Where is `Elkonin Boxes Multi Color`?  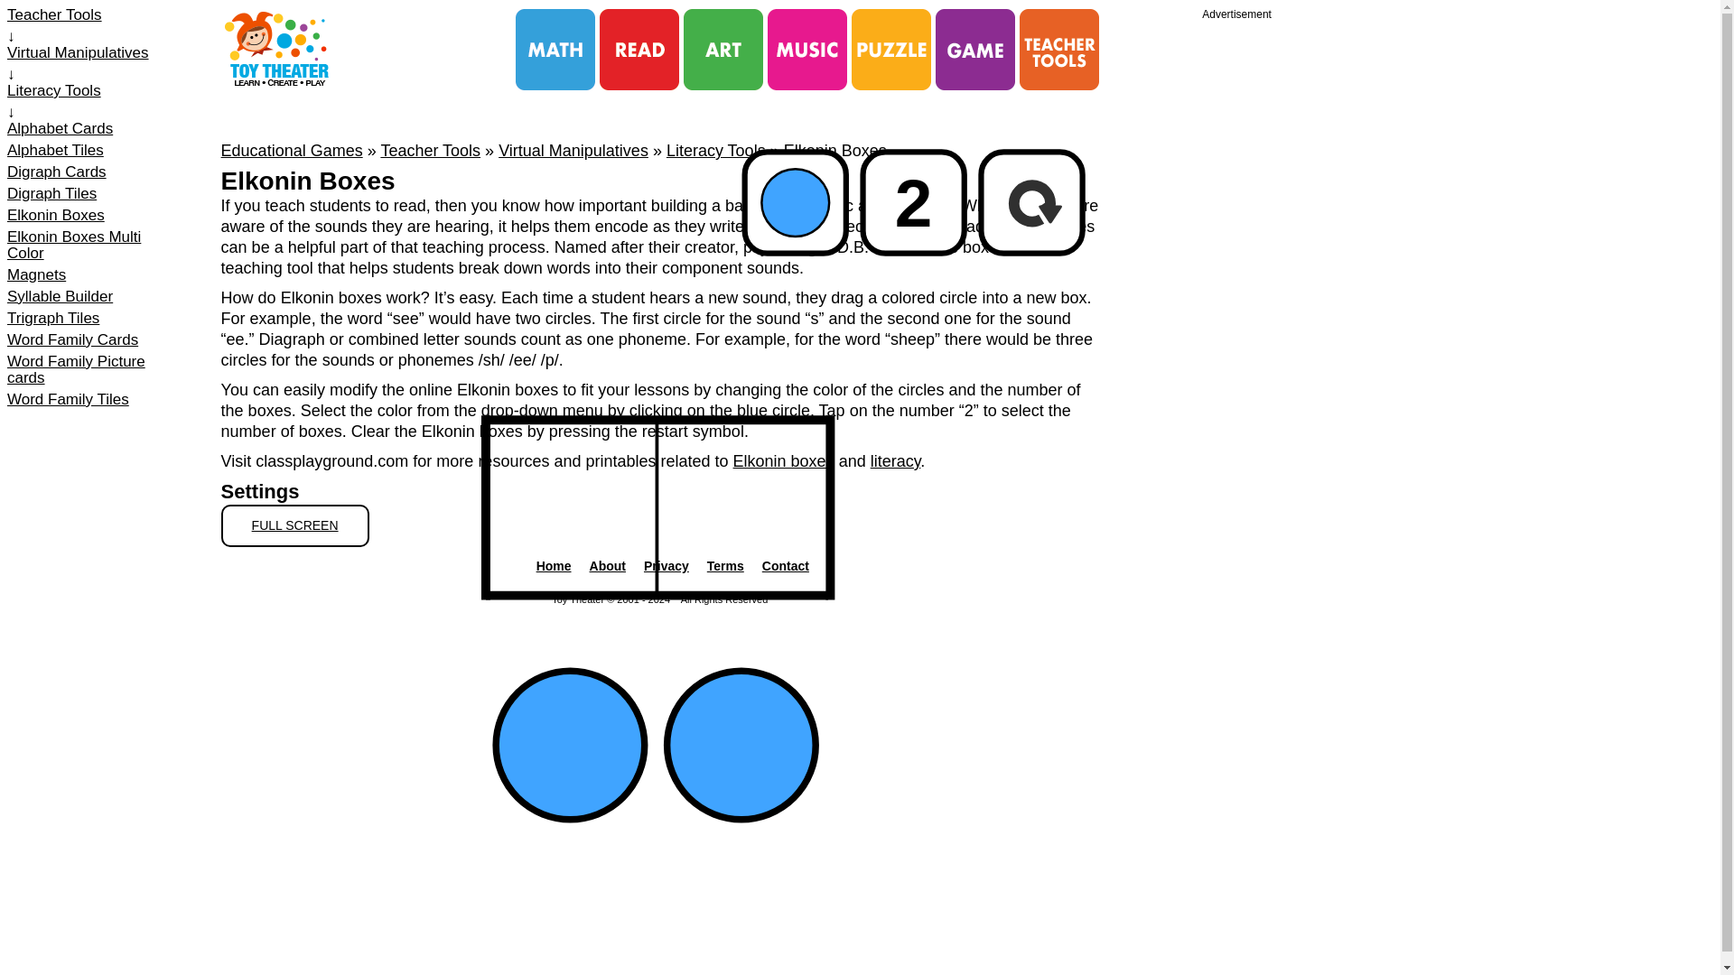 Elkonin Boxes Multi Color is located at coordinates (93, 246).